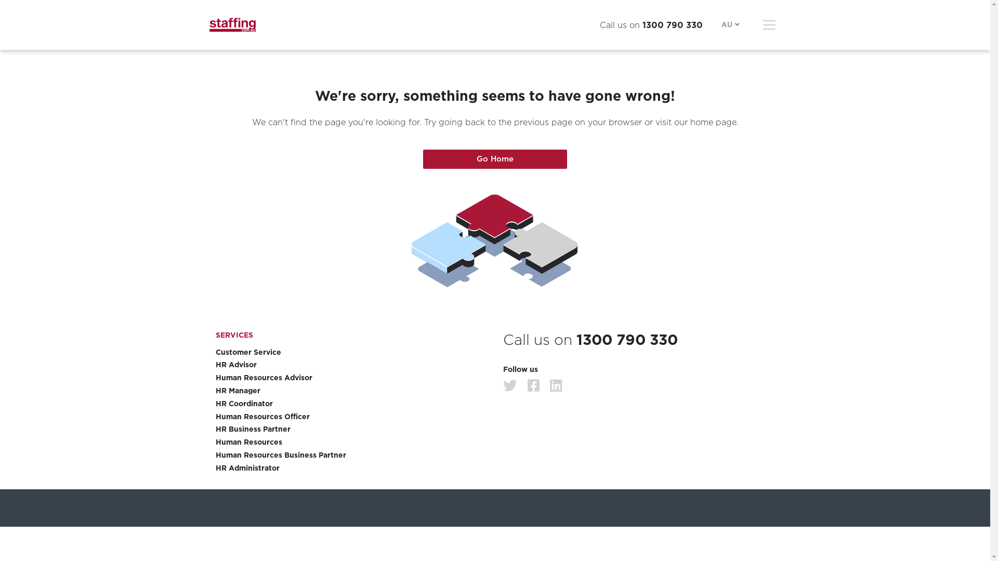 The width and height of the screenshot is (998, 561). What do you see at coordinates (351, 352) in the screenshot?
I see `Customer Service` at bounding box center [351, 352].